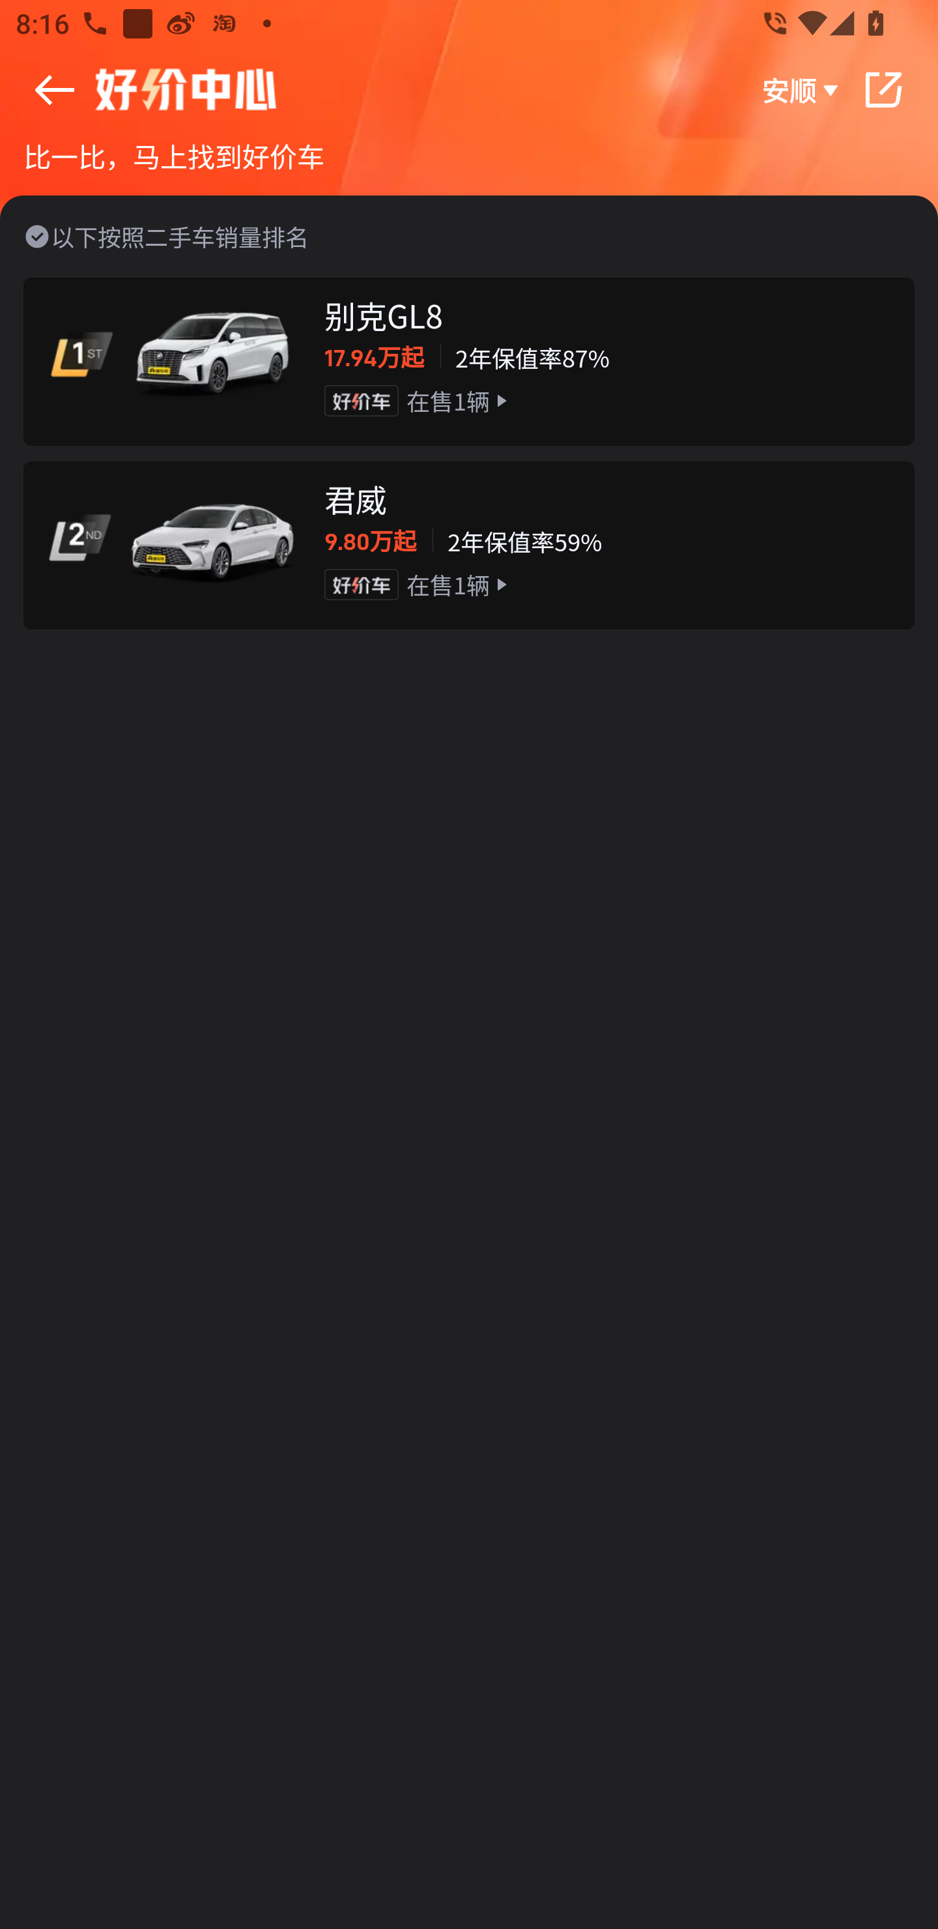  I want to click on 君威 9.80万起 2年保值率59% 在售1辆, so click(469, 545).